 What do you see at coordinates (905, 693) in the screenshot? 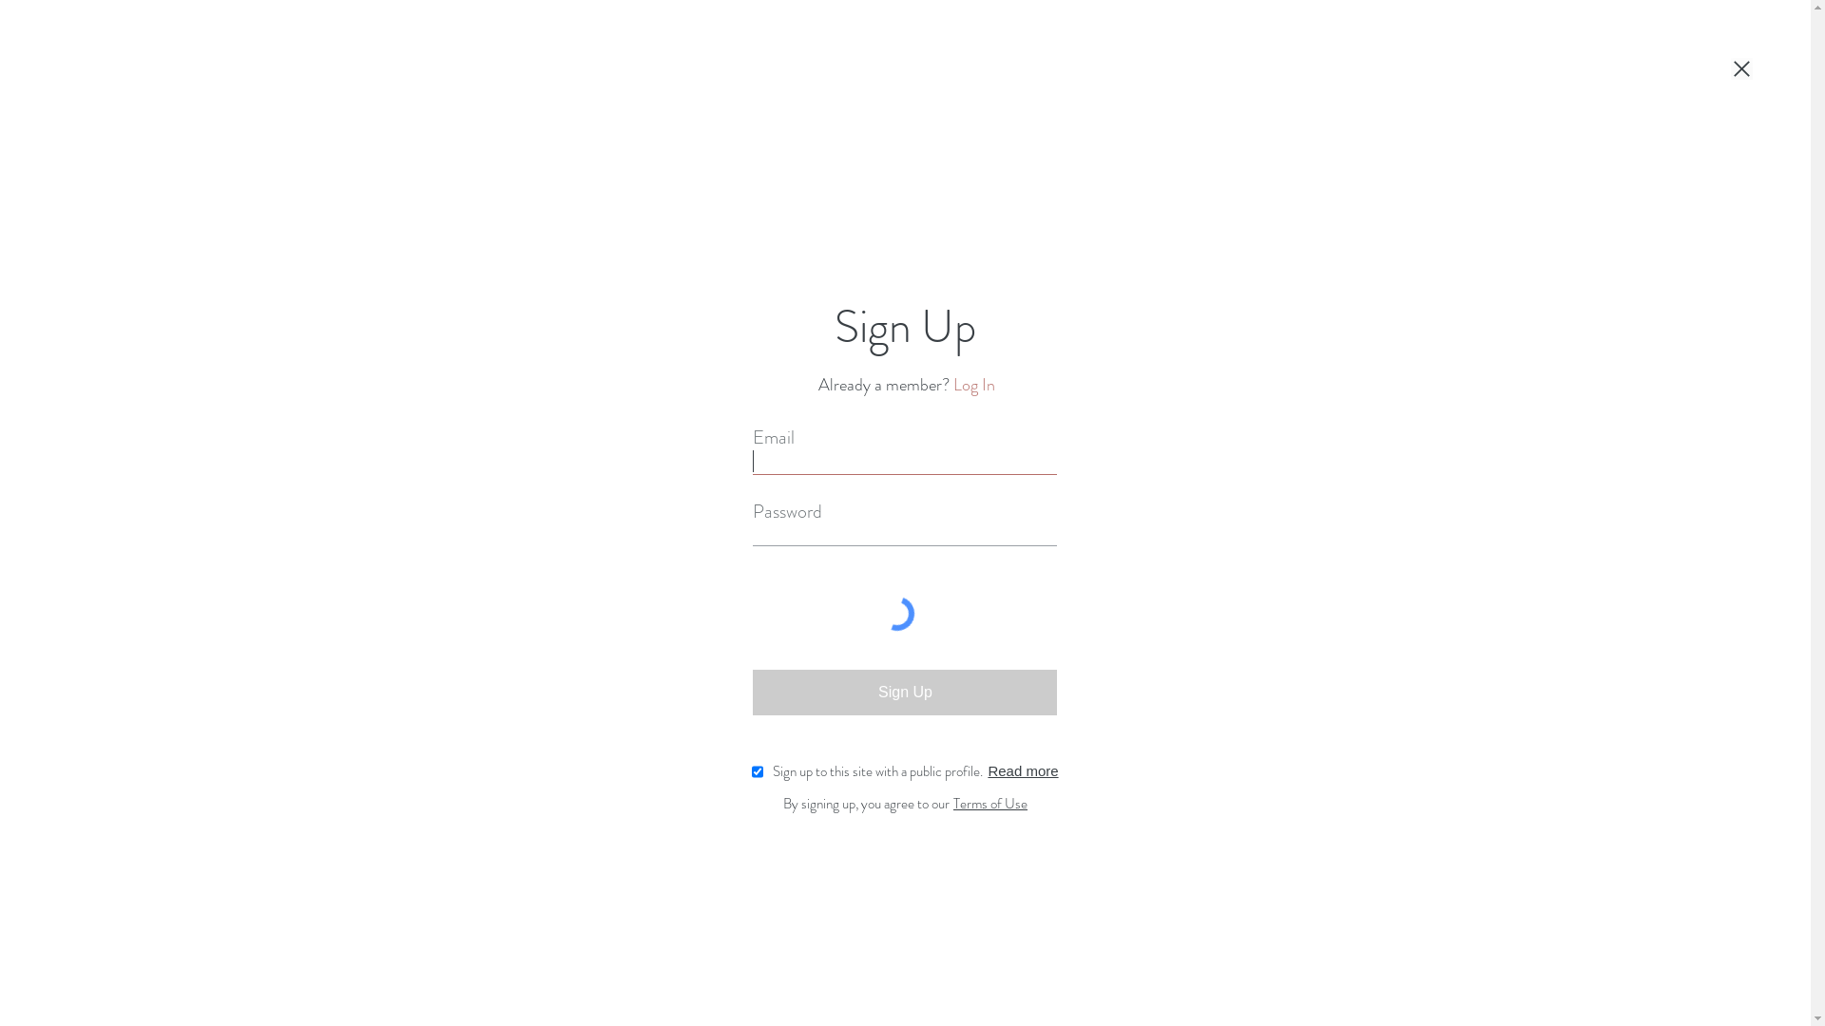
I see `Sign Up` at bounding box center [905, 693].